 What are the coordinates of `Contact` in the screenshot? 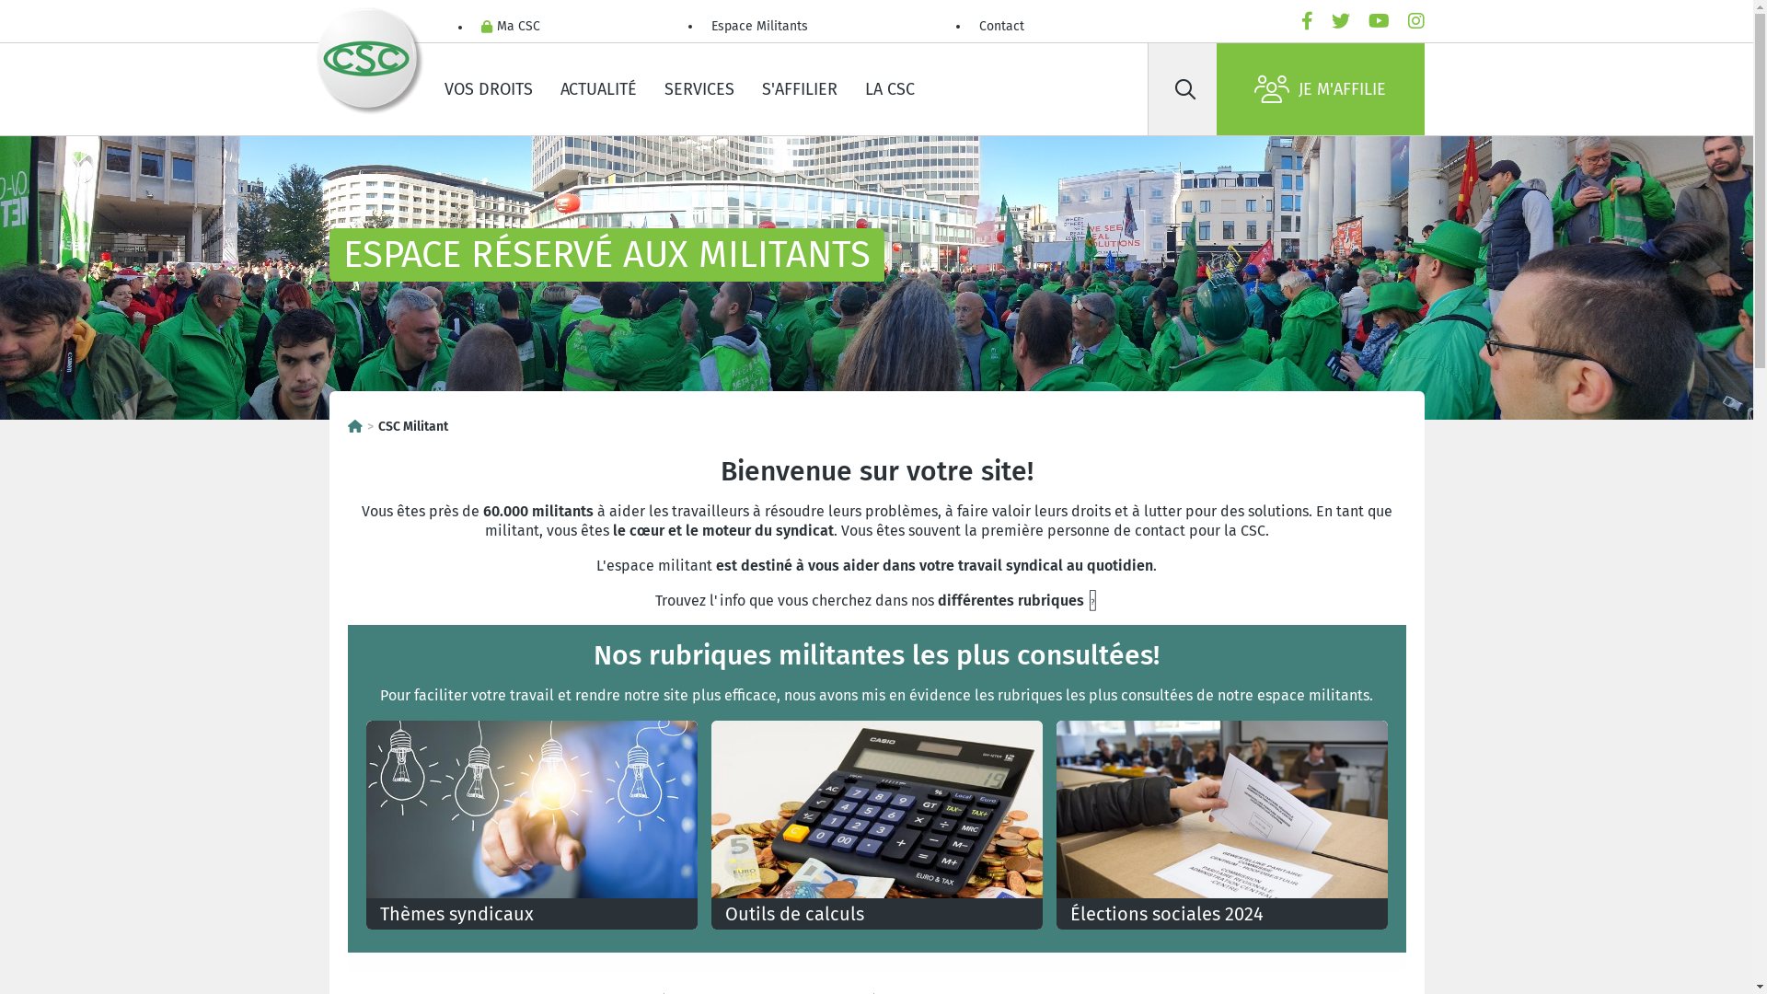 It's located at (1001, 28).